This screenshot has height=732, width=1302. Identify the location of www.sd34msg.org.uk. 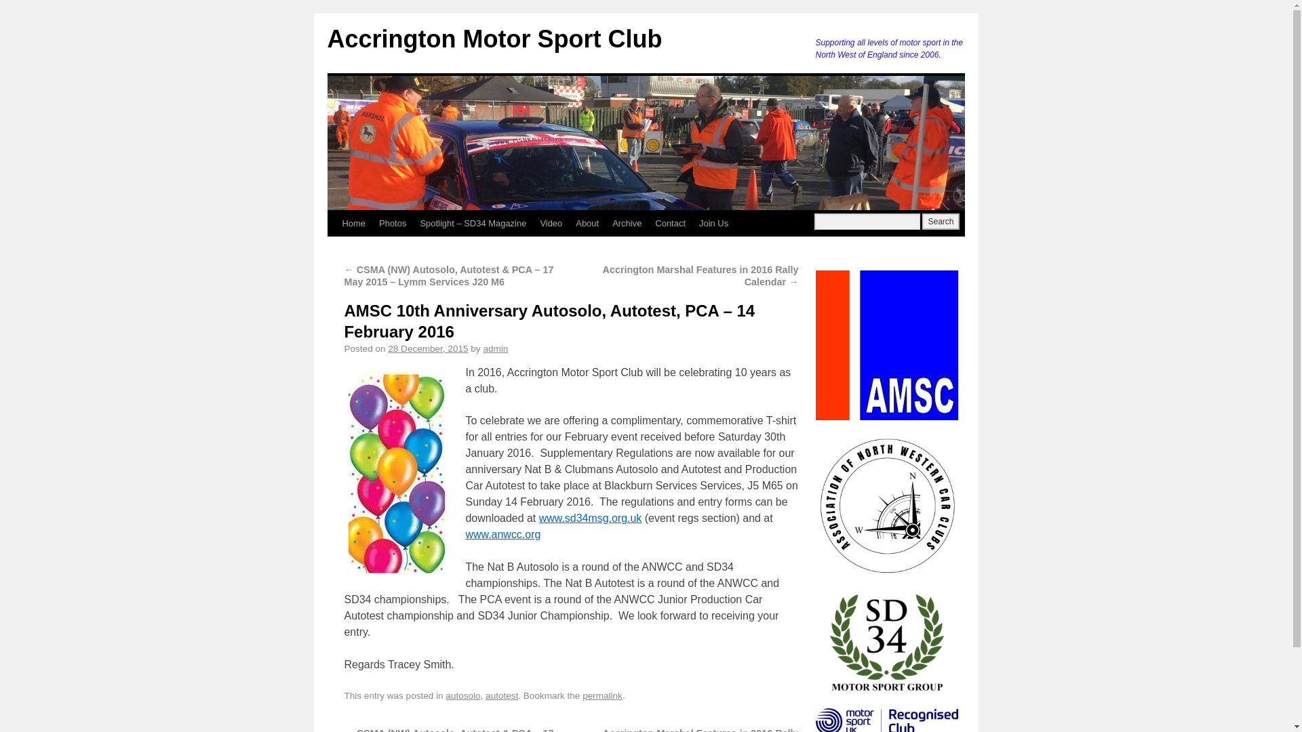
(590, 518).